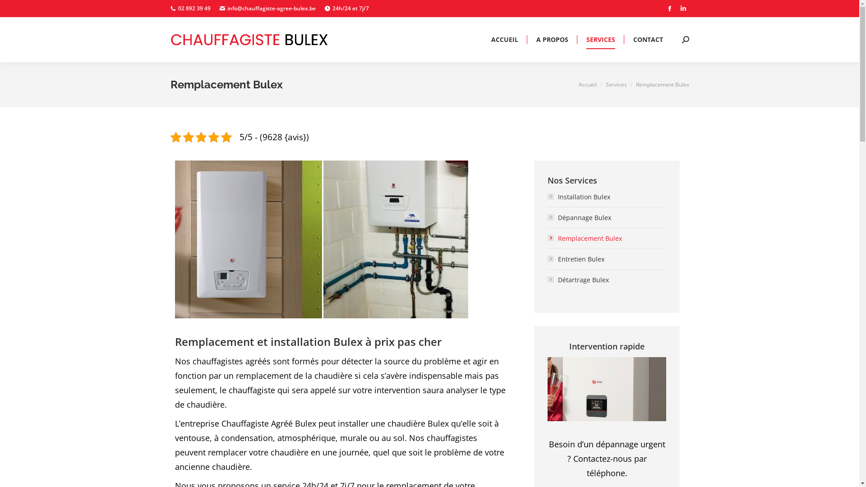 Image resolution: width=866 pixels, height=487 pixels. What do you see at coordinates (576, 259) in the screenshot?
I see `Entretien Bulex` at bounding box center [576, 259].